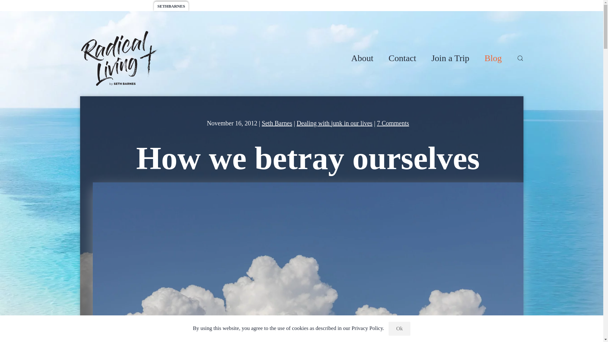 The width and height of the screenshot is (608, 342). What do you see at coordinates (171, 6) in the screenshot?
I see `SETHBARNES` at bounding box center [171, 6].